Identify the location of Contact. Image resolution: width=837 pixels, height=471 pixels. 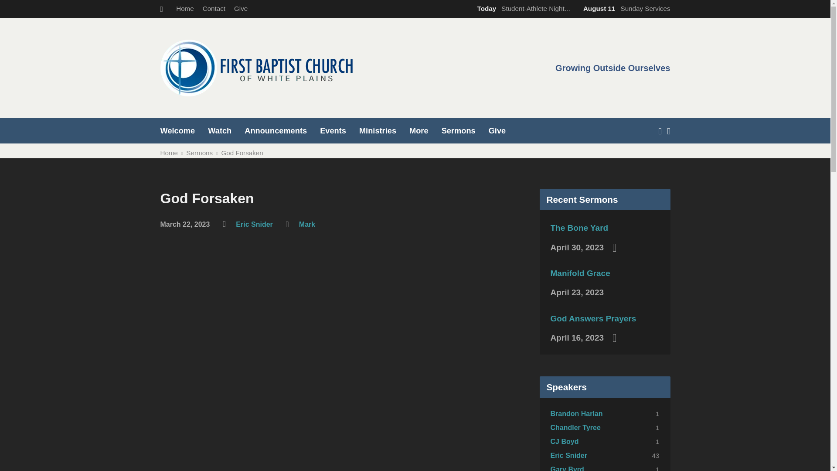
(214, 8).